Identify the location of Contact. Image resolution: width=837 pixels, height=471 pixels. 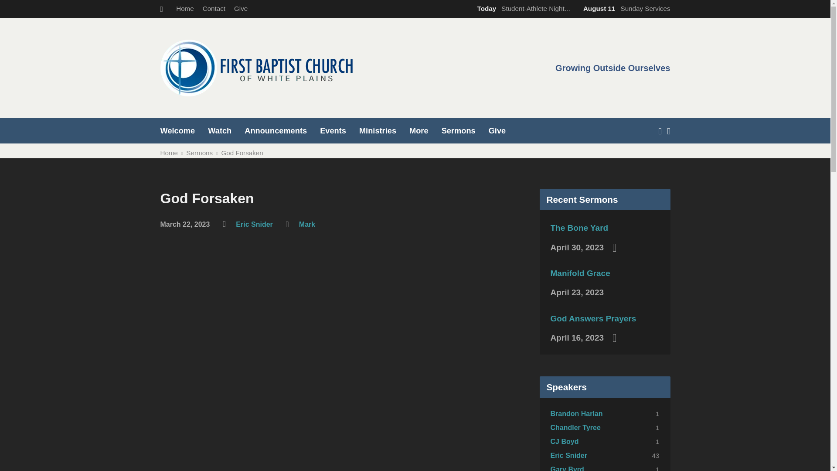
(214, 8).